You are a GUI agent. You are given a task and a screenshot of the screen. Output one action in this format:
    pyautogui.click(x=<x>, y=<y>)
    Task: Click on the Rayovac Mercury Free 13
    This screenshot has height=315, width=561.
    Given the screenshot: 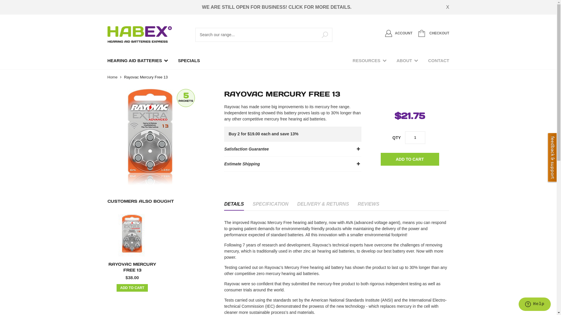 What is the action you would take?
    pyautogui.click(x=132, y=235)
    